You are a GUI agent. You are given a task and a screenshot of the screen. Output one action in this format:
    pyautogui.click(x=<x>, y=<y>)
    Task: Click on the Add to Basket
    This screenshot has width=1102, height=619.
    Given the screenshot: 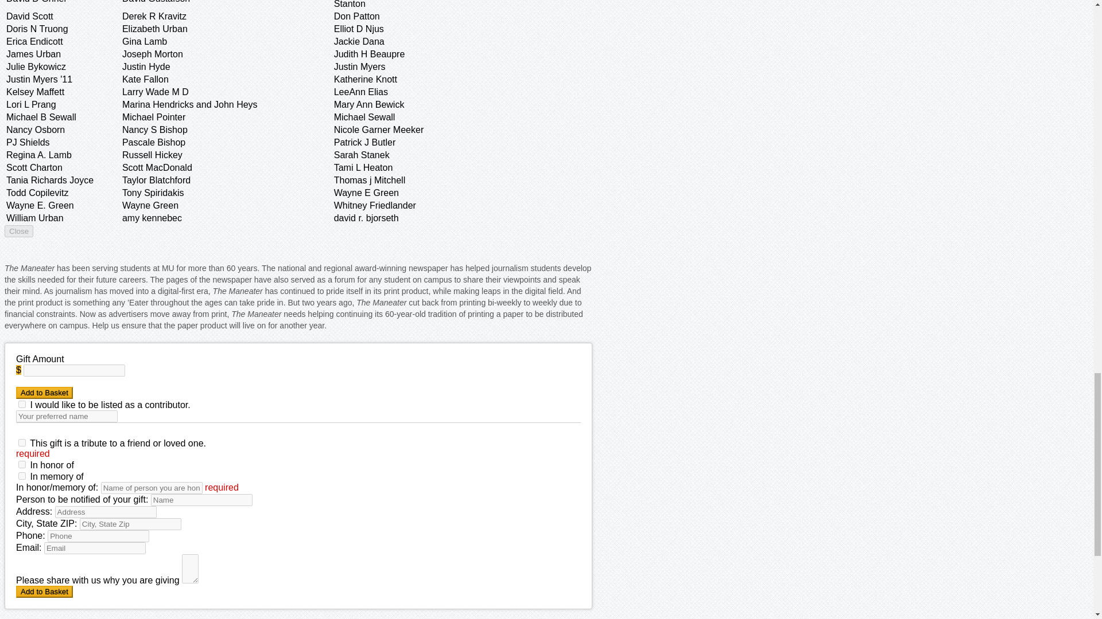 What is the action you would take?
    pyautogui.click(x=44, y=591)
    